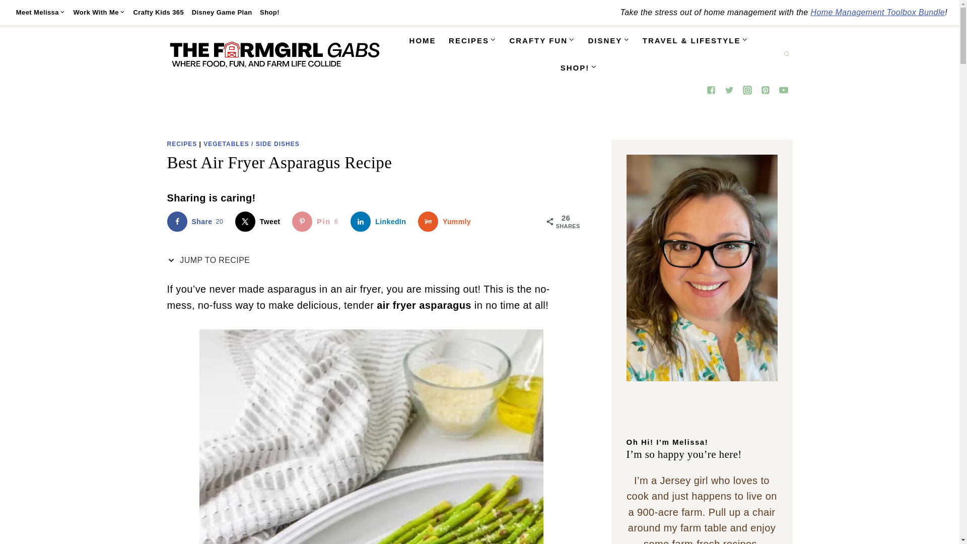 This screenshot has height=544, width=967. I want to click on Save to Pinterest, so click(317, 222).